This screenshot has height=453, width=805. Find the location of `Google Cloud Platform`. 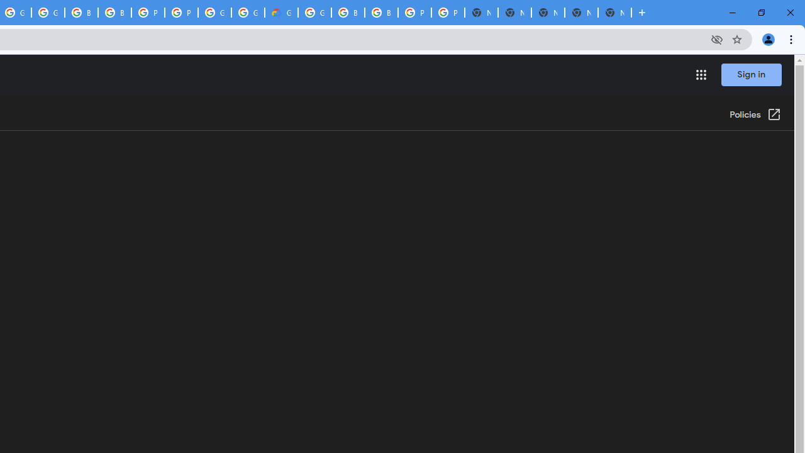

Google Cloud Platform is located at coordinates (248, 13).